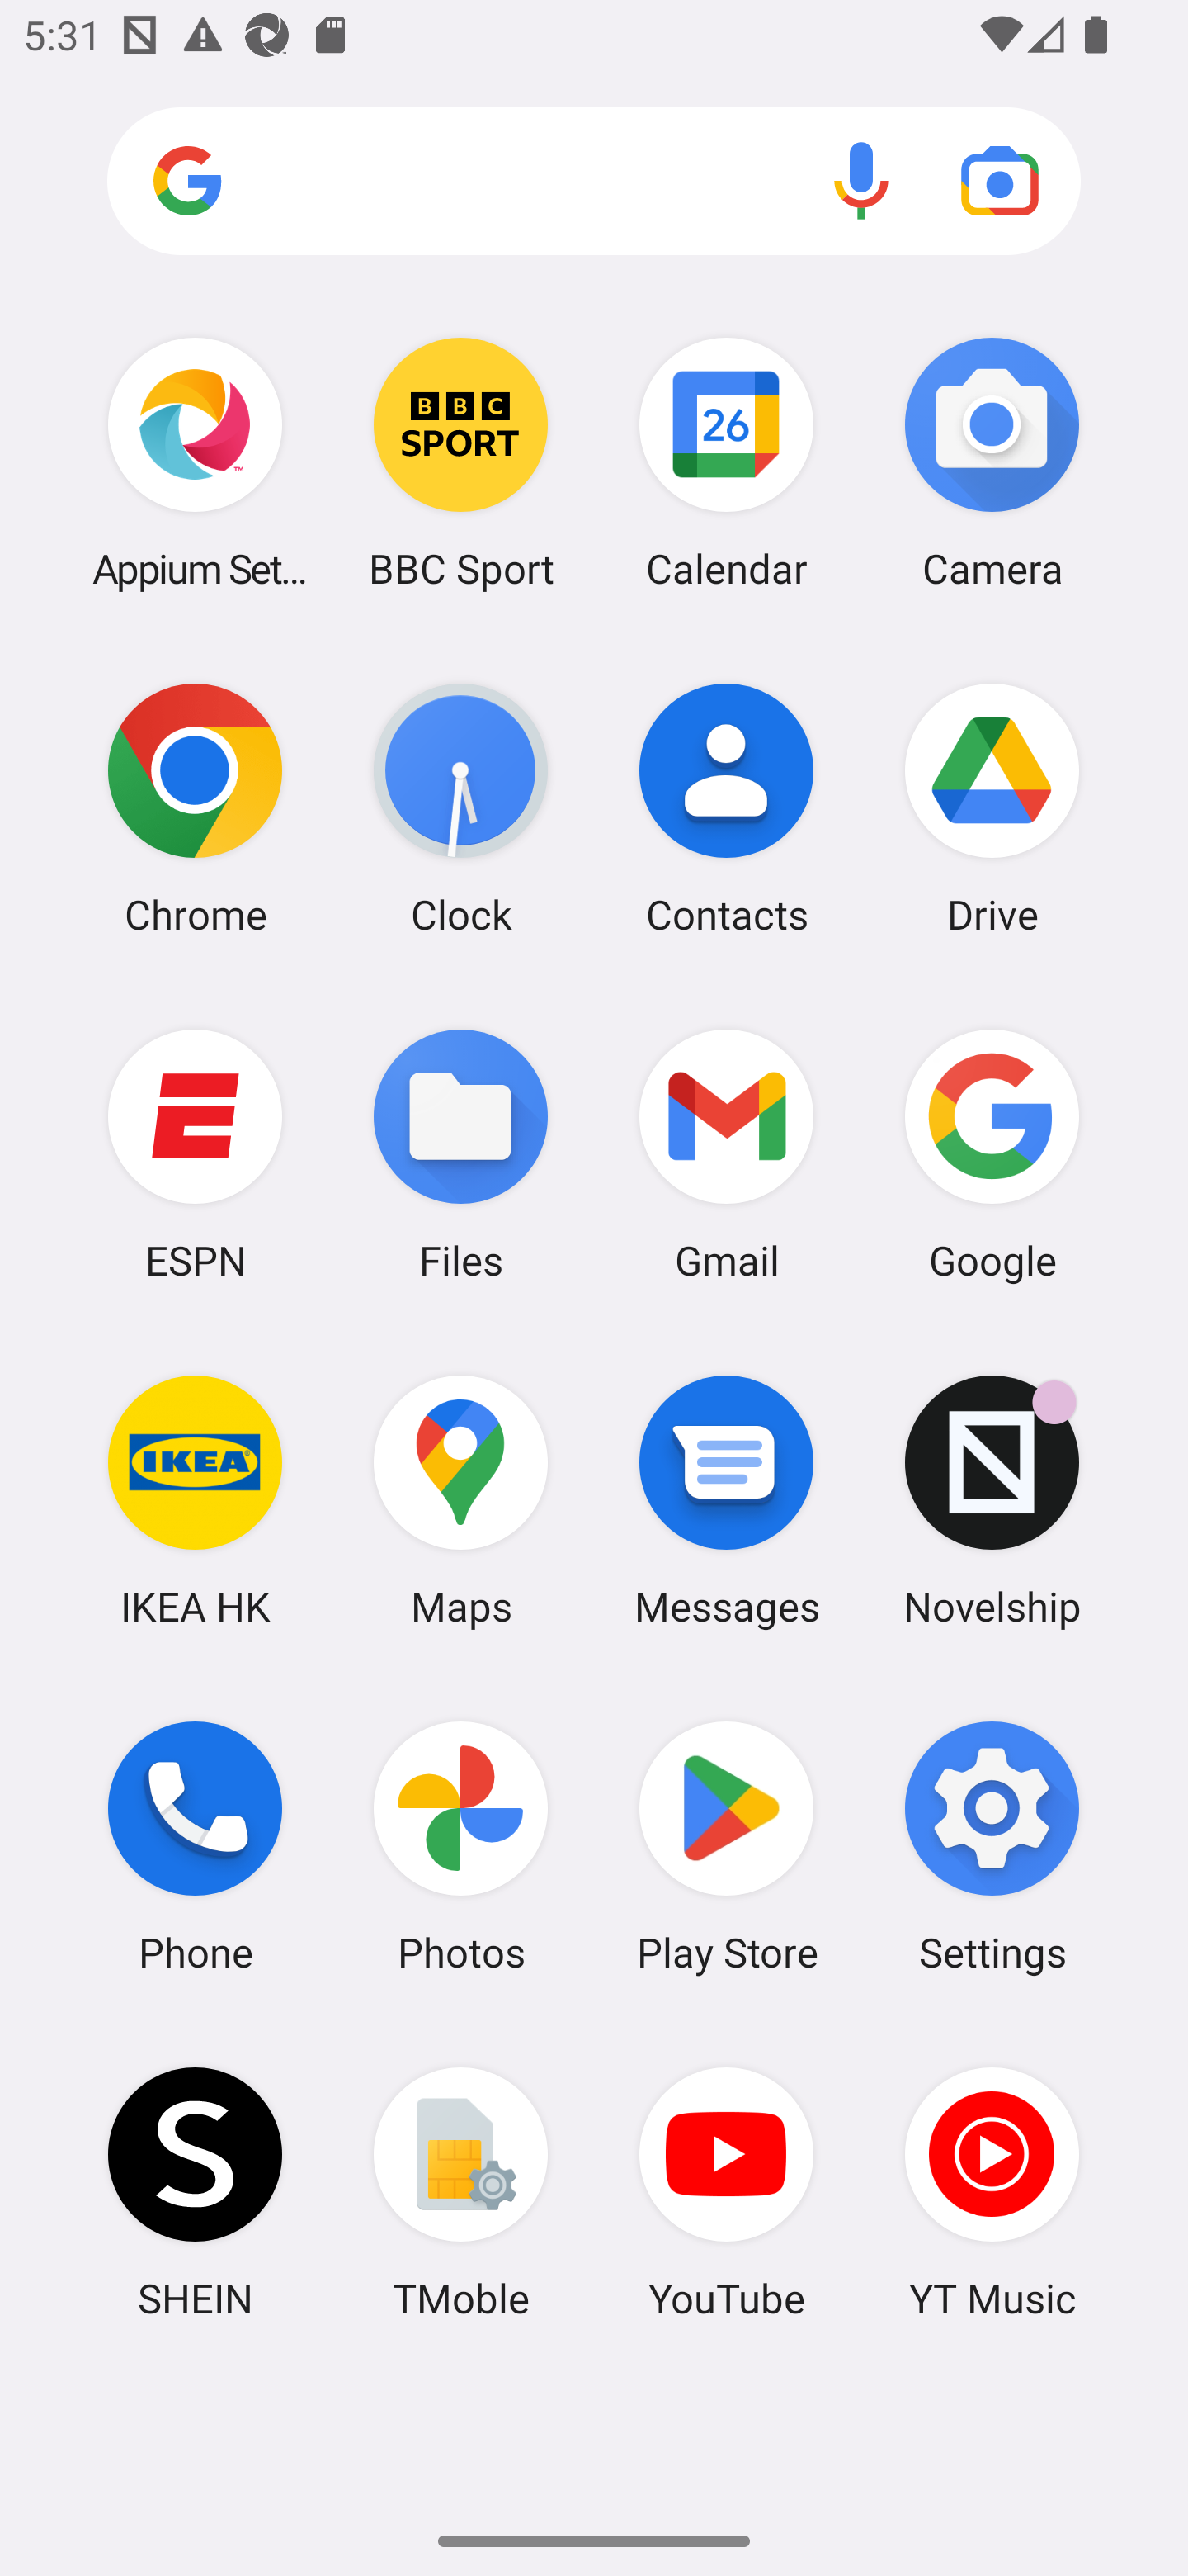 The width and height of the screenshot is (1188, 2576). I want to click on Settings, so click(992, 1847).